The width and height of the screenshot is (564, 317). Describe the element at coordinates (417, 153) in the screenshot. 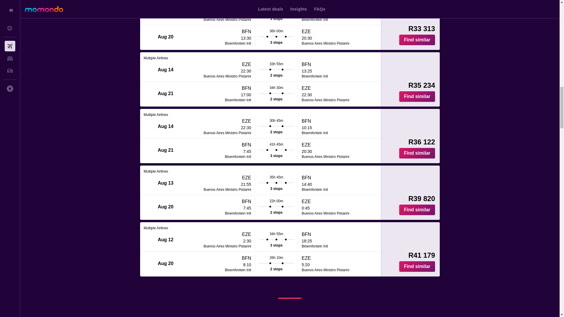

I see `Find similar` at that location.